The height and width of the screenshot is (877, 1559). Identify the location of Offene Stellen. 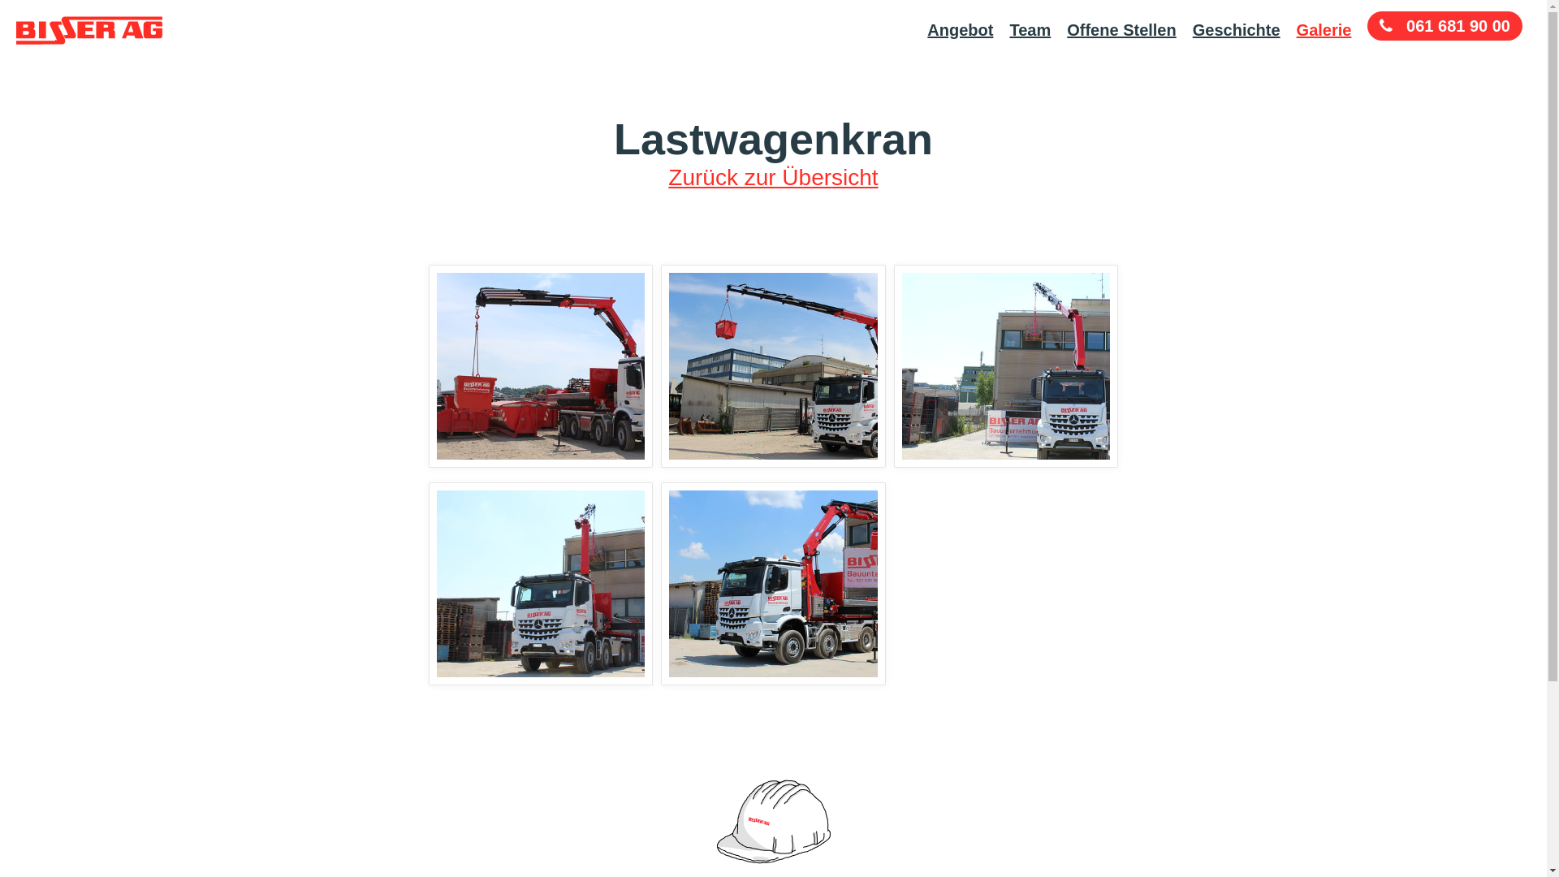
(1127, 30).